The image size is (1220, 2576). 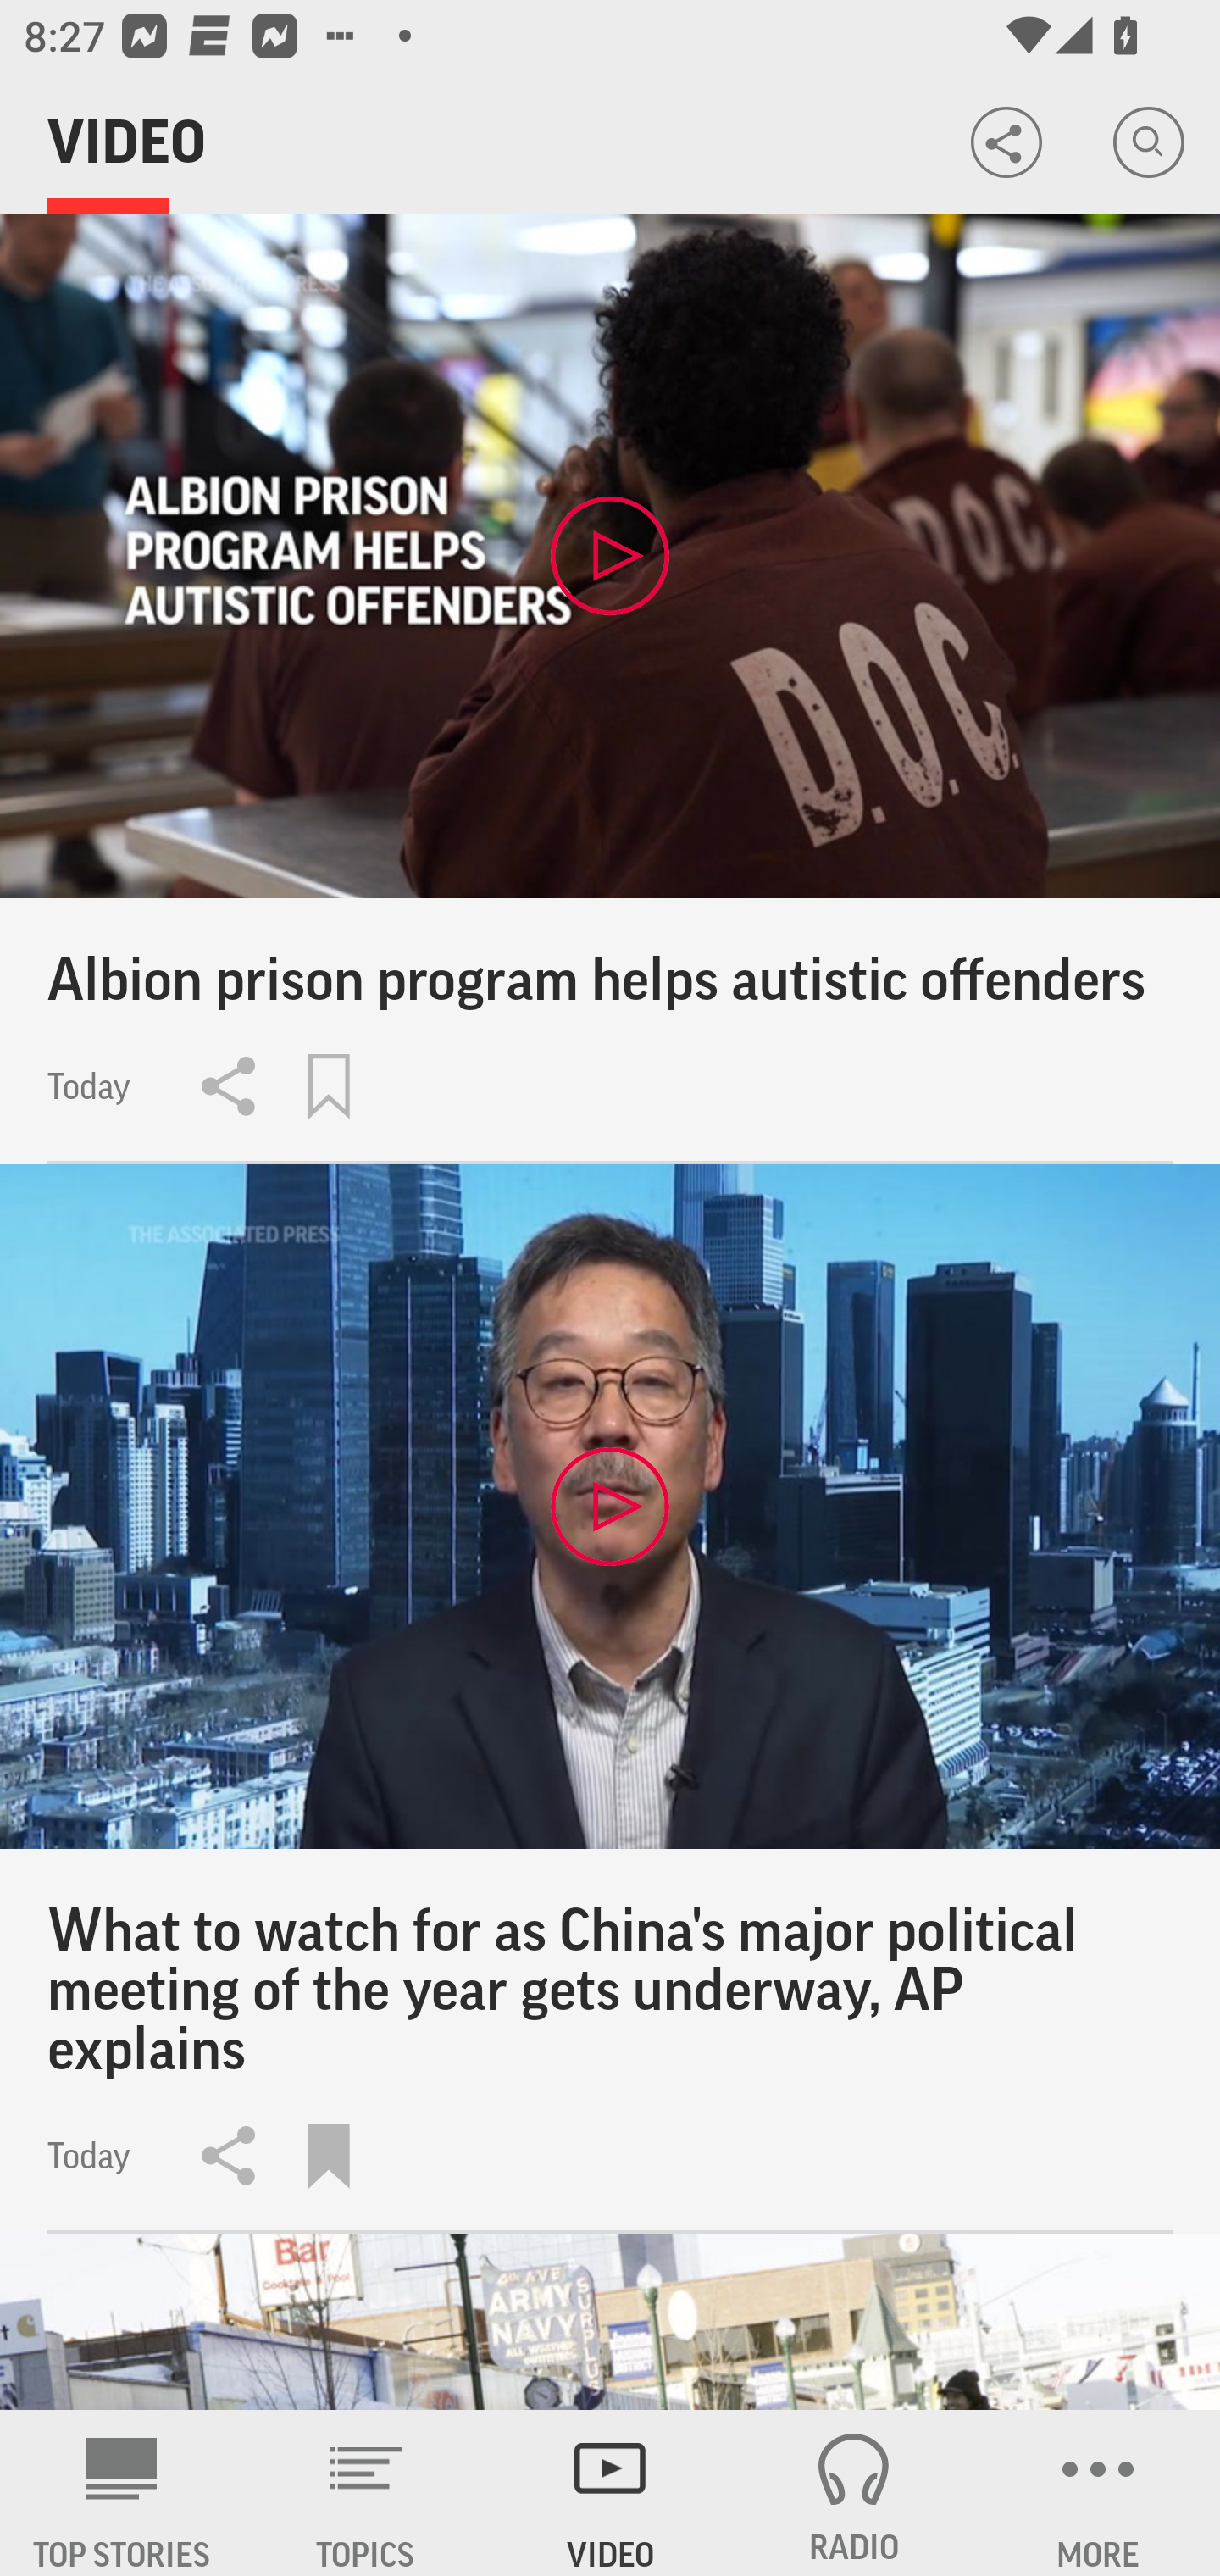 What do you see at coordinates (366, 2493) in the screenshot?
I see `TOPICS` at bounding box center [366, 2493].